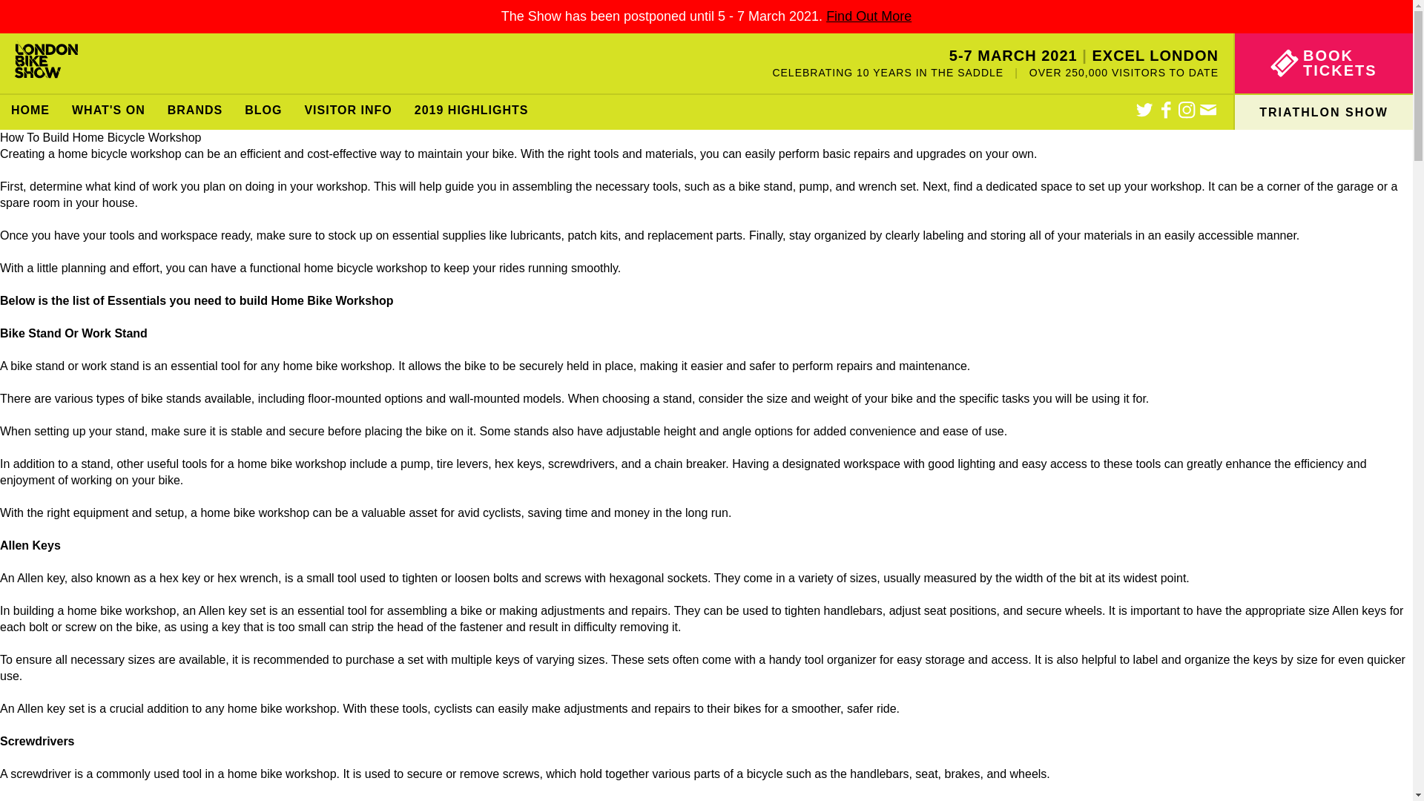 This screenshot has width=1424, height=801. What do you see at coordinates (471, 112) in the screenshot?
I see `2019 HIGHLIGHTS` at bounding box center [471, 112].